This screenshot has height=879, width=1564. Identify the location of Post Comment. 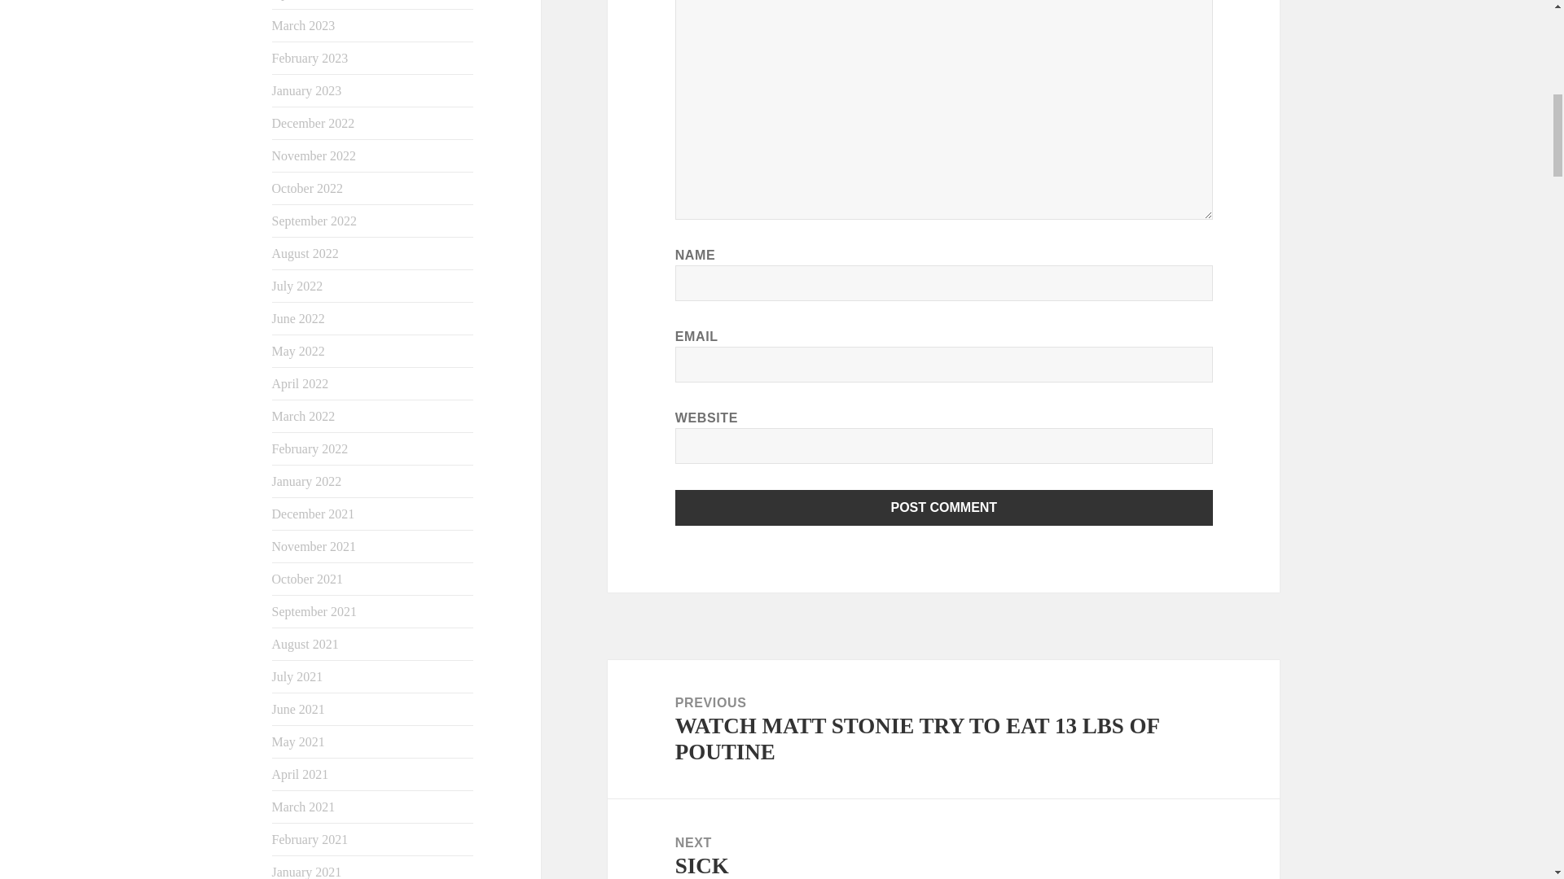
(944, 507).